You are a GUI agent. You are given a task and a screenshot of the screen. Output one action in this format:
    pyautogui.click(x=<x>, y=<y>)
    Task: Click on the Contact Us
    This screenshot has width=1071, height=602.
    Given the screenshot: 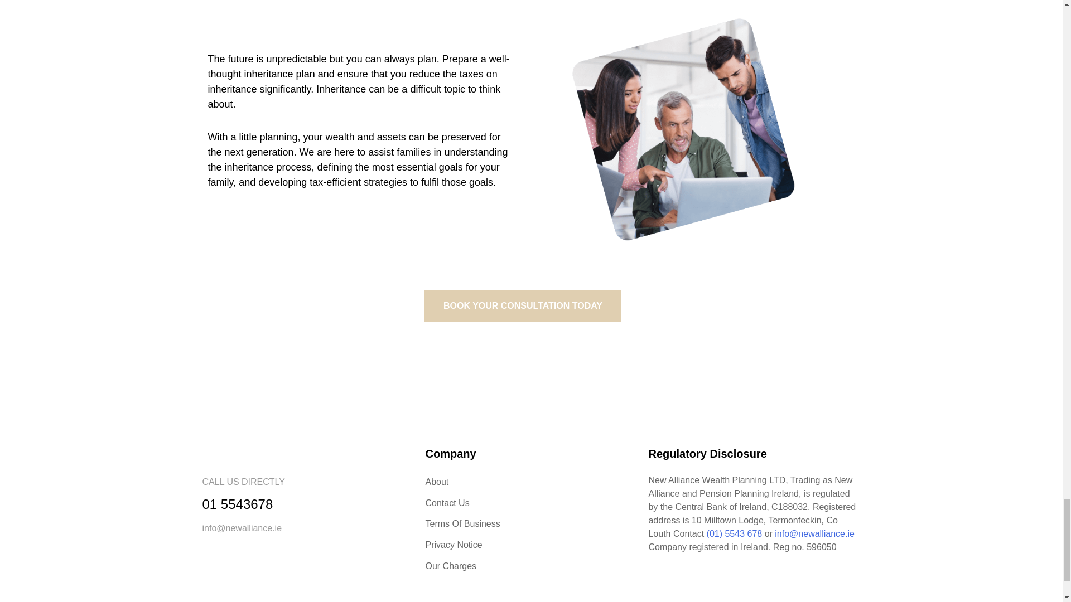 What is the action you would take?
    pyautogui.click(x=531, y=503)
    